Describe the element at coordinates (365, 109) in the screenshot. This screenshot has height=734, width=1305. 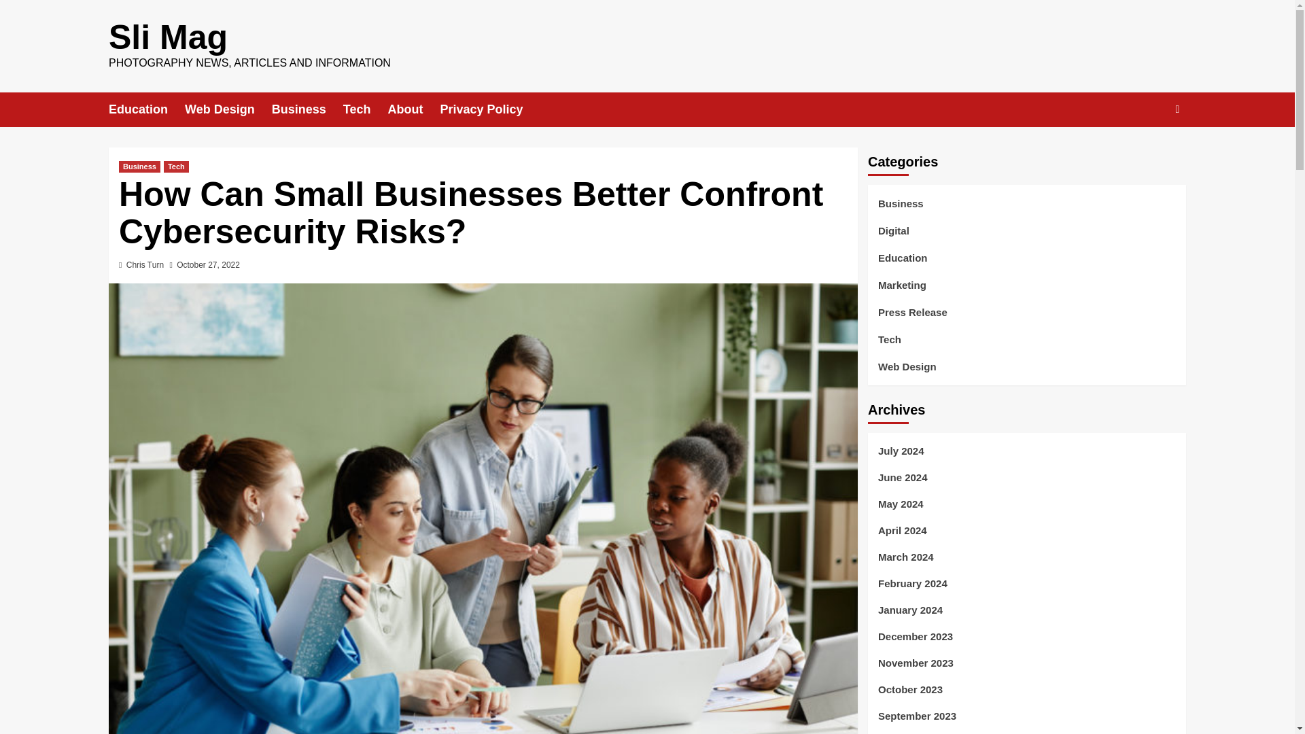
I see `Tech` at that location.